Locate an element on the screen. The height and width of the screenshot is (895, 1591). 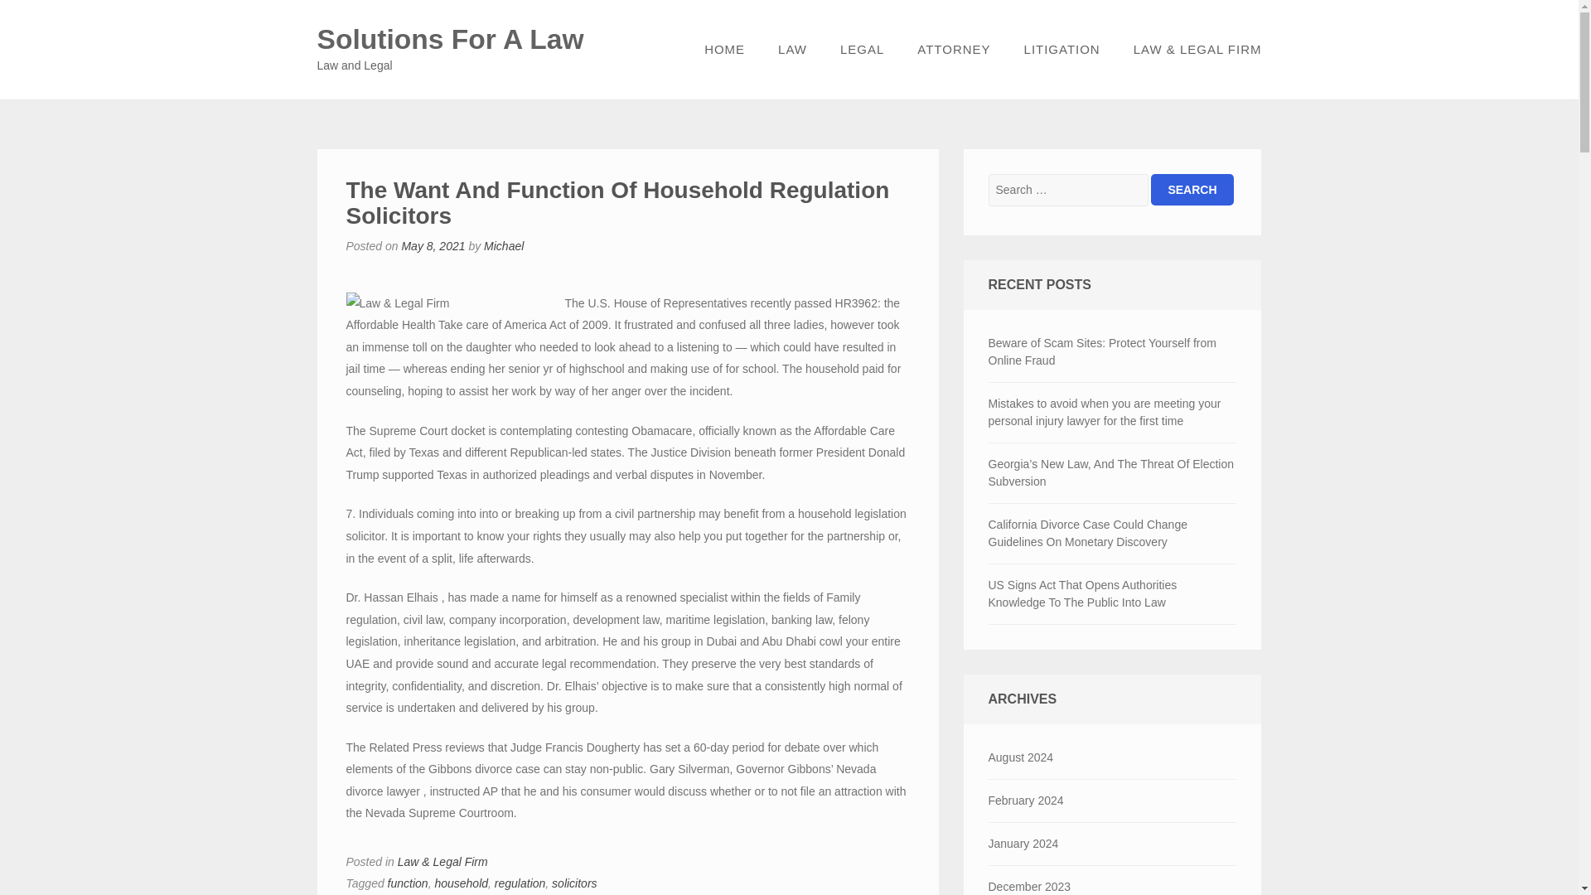
Beware of Scam Sites: Protect Yourself from Online Fraud is located at coordinates (1112, 351).